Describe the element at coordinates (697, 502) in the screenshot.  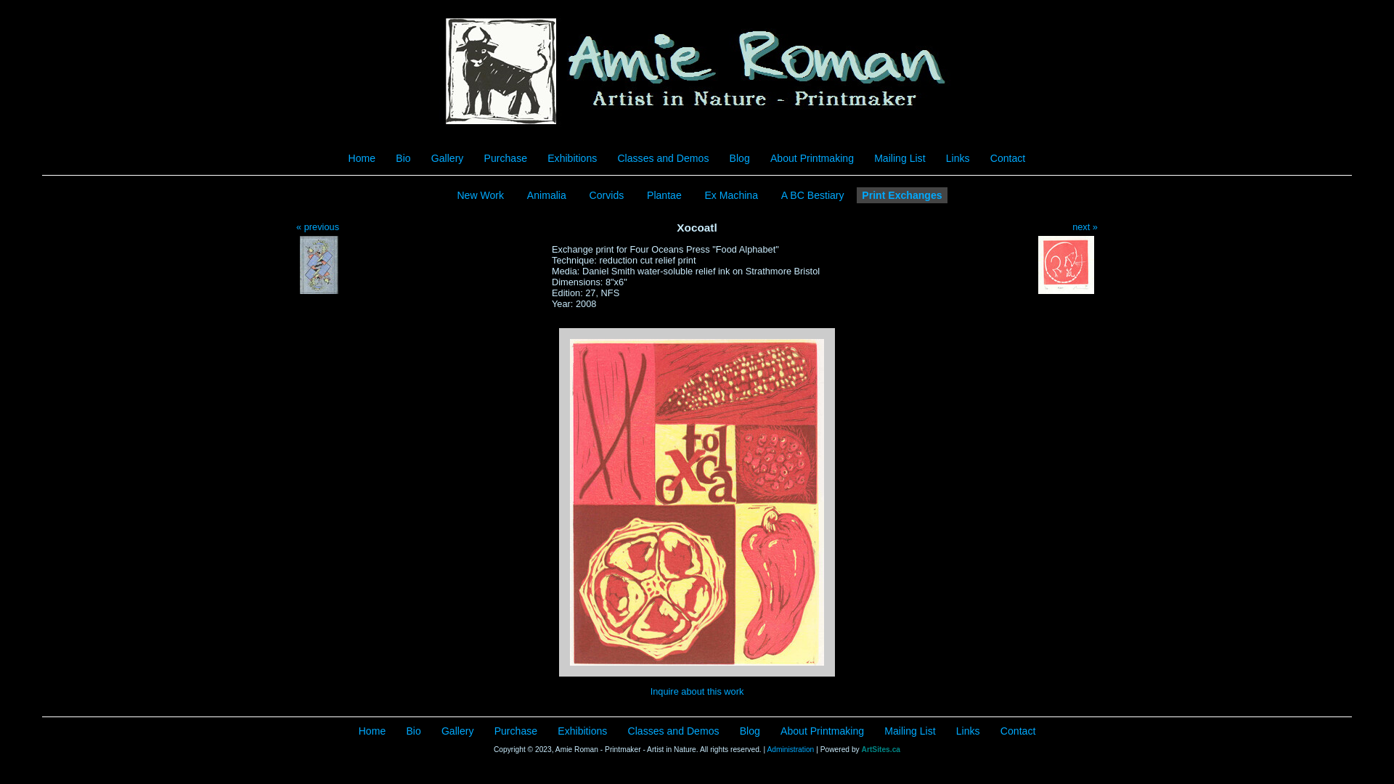
I see `Xocoatl` at that location.